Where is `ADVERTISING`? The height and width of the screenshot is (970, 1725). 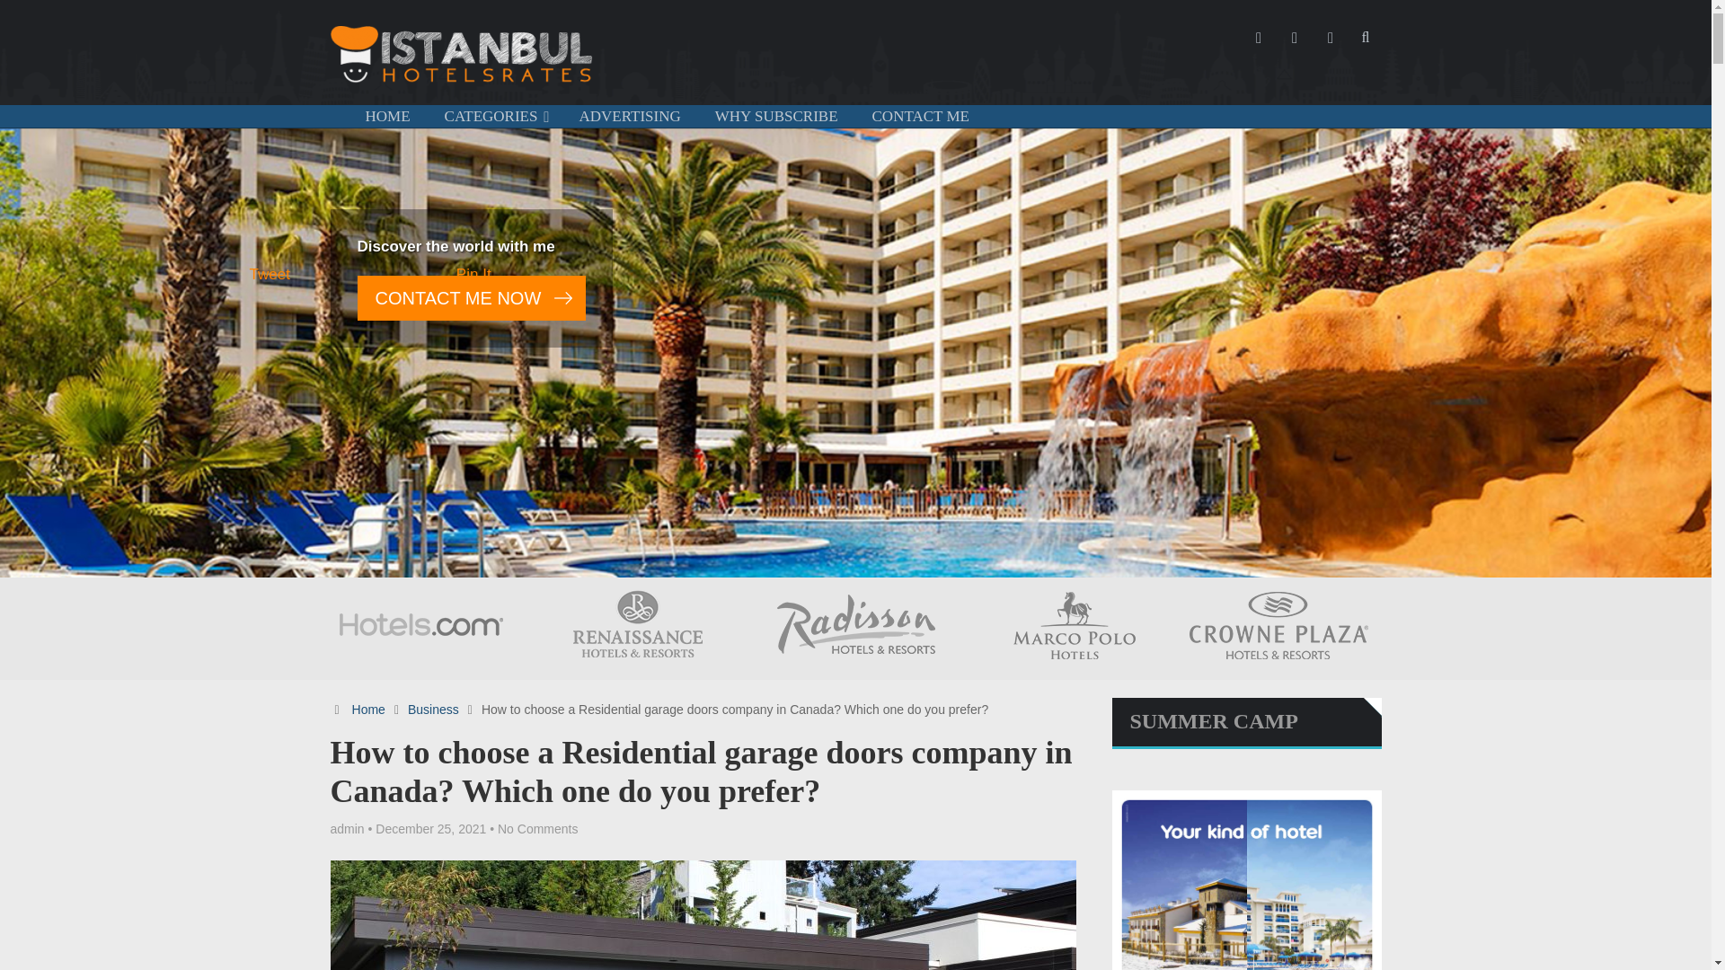
ADVERTISING is located at coordinates (629, 116).